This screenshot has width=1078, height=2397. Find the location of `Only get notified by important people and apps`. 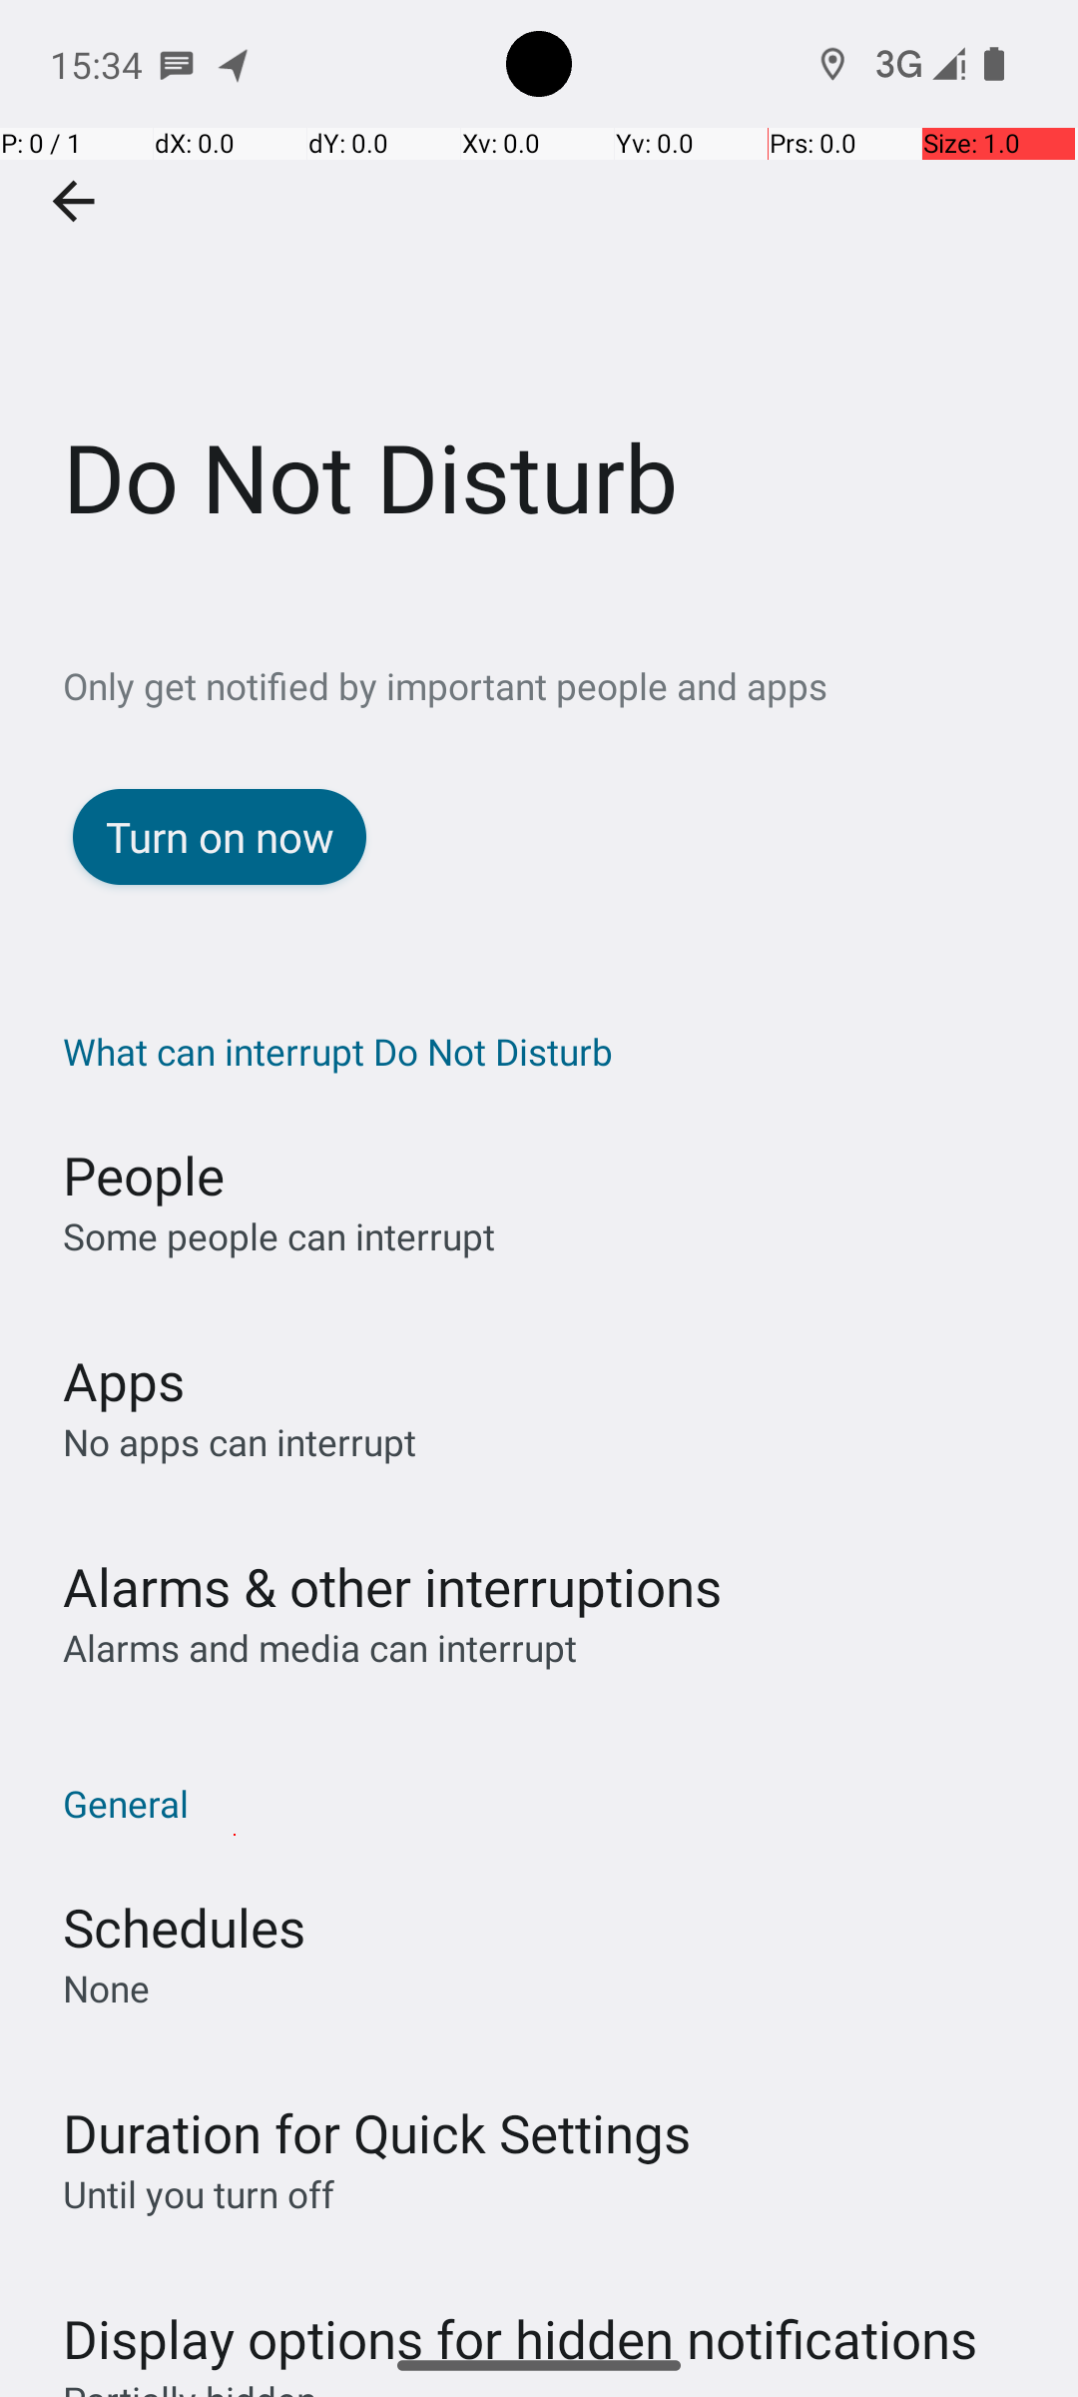

Only get notified by important people and apps is located at coordinates (571, 685).